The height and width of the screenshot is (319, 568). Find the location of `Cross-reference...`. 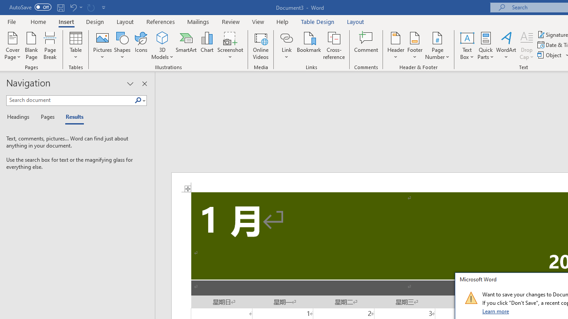

Cross-reference... is located at coordinates (334, 45).